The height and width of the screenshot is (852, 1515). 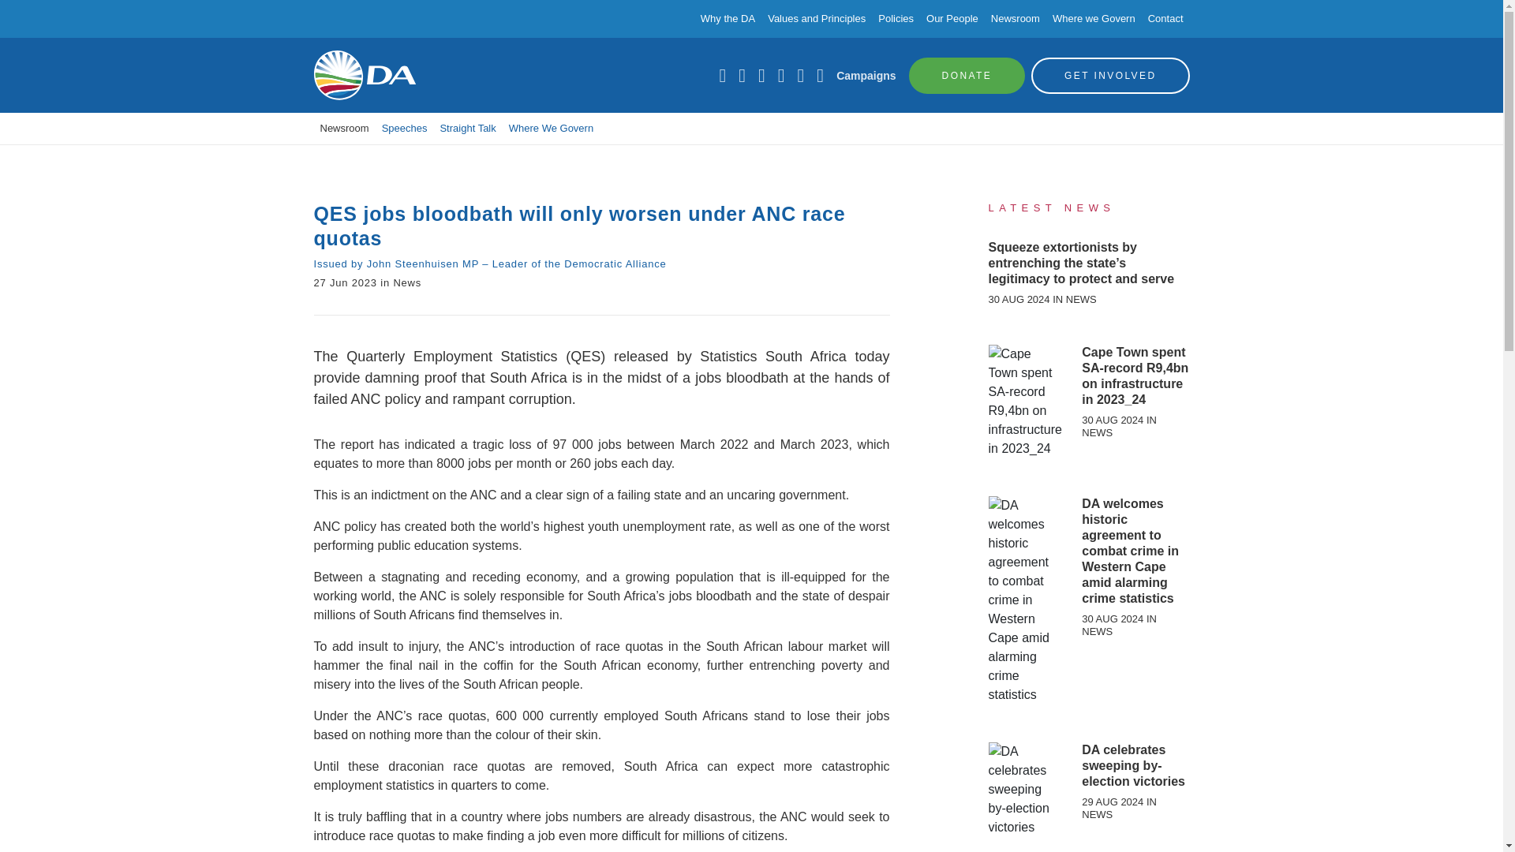 What do you see at coordinates (1110, 74) in the screenshot?
I see `GET INVOLVED` at bounding box center [1110, 74].